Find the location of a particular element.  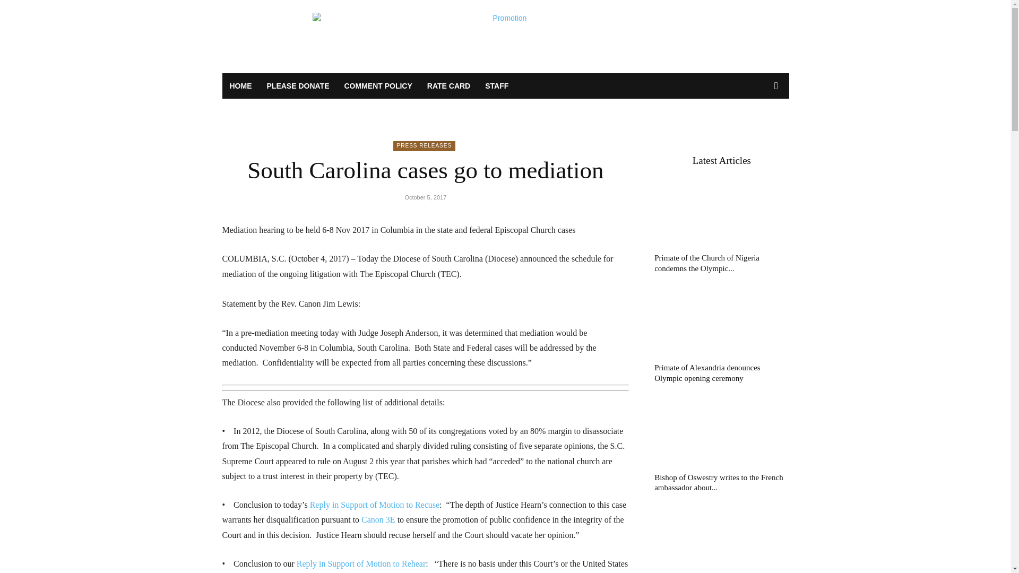

HOME is located at coordinates (240, 86).